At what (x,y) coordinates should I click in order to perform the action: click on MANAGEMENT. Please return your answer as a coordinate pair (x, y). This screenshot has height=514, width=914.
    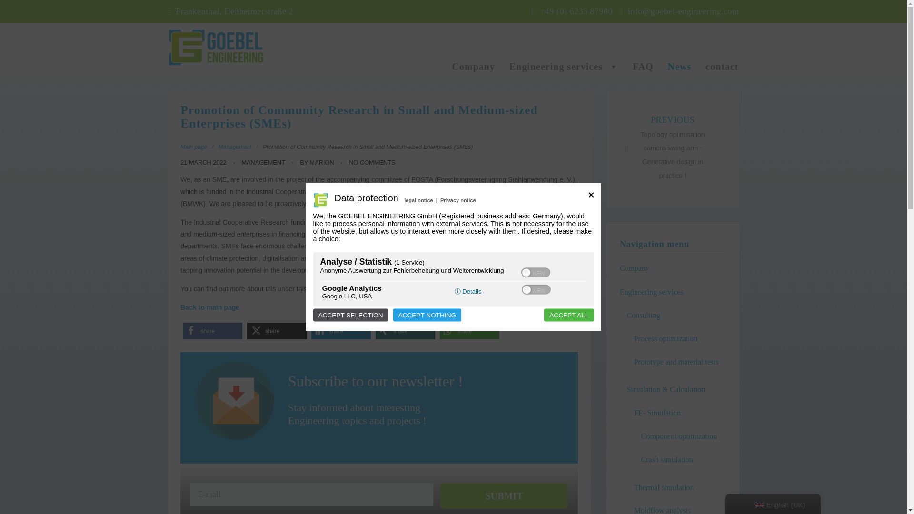
    Looking at the image, I should click on (263, 162).